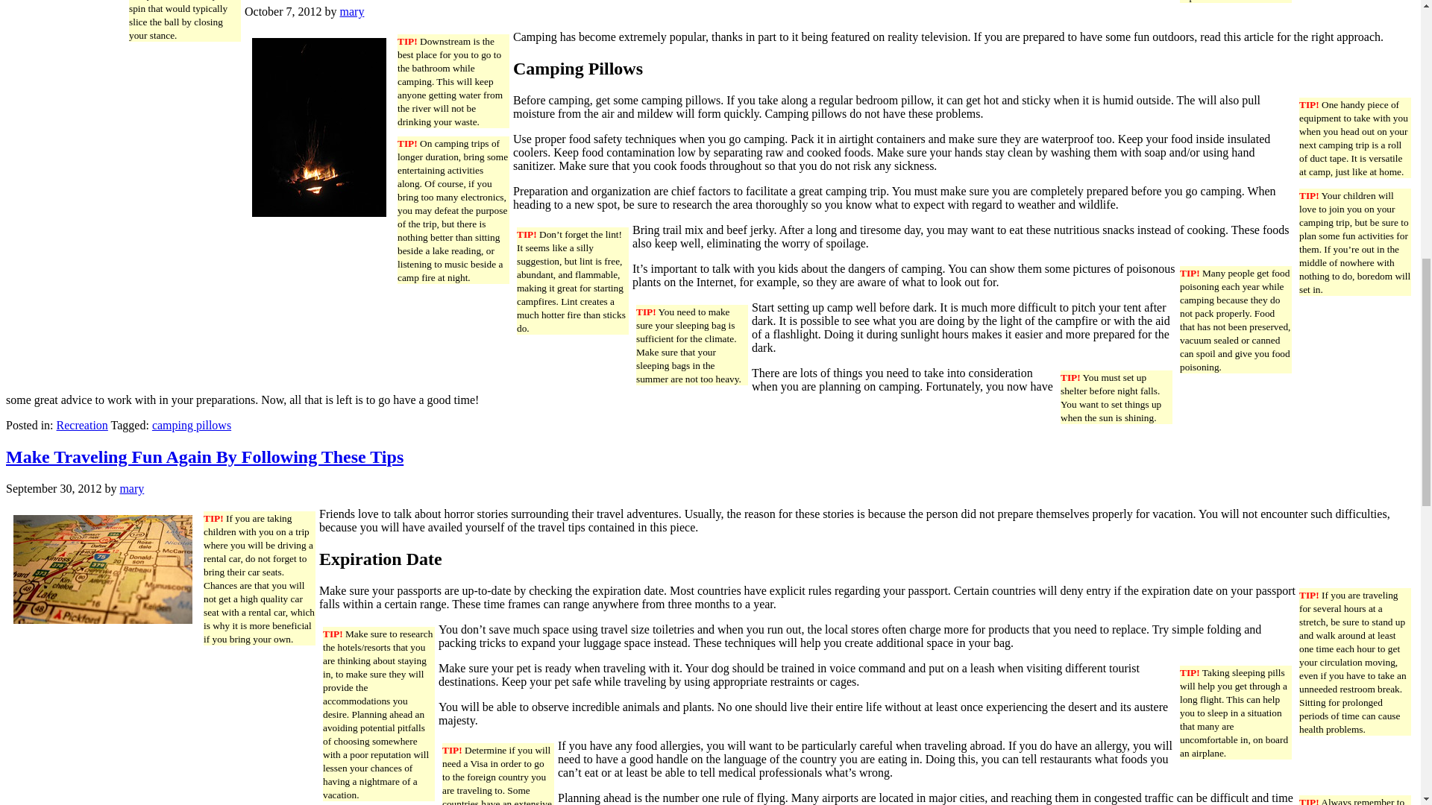 This screenshot has width=1432, height=805. What do you see at coordinates (191, 425) in the screenshot?
I see `camping pillows` at bounding box center [191, 425].